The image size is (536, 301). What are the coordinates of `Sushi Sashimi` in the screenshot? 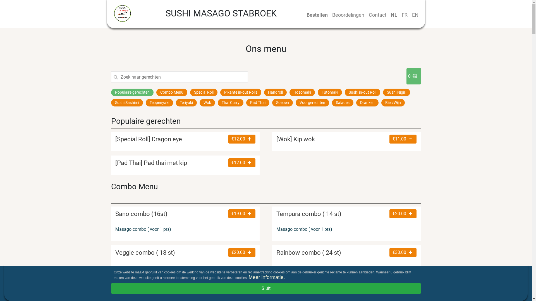 It's located at (127, 103).